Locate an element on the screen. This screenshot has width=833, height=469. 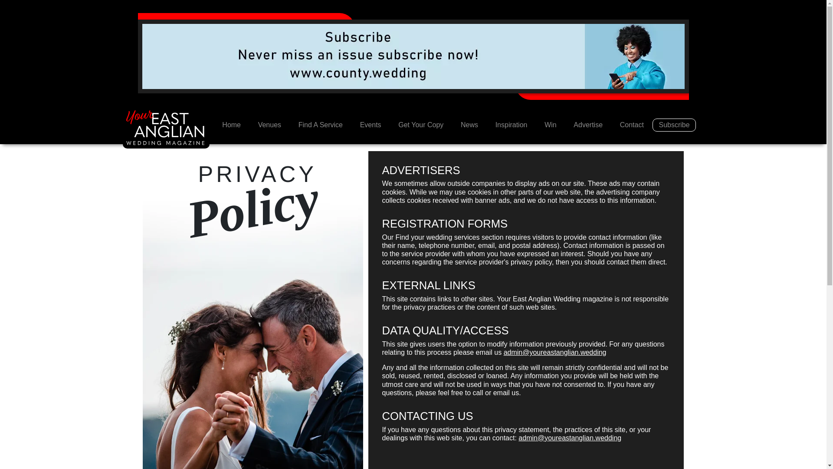
Your East Anglian Wedding is located at coordinates (166, 129).